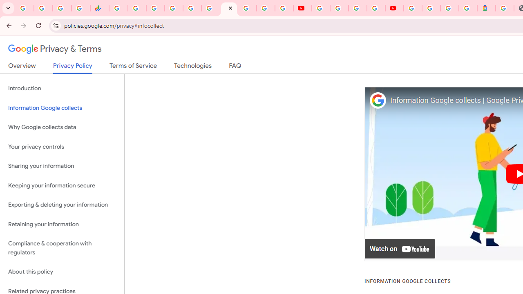  What do you see at coordinates (486, 8) in the screenshot?
I see `Atour Hotel - Google hotels` at bounding box center [486, 8].